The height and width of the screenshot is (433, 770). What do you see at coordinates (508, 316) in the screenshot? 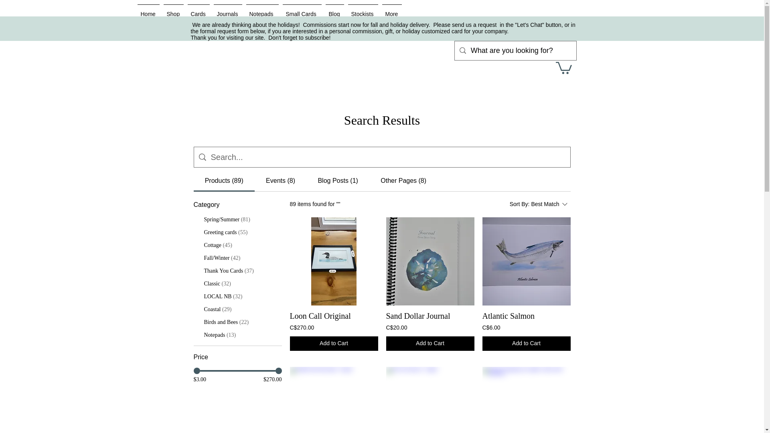
I see `Atlantic Salmon` at bounding box center [508, 316].